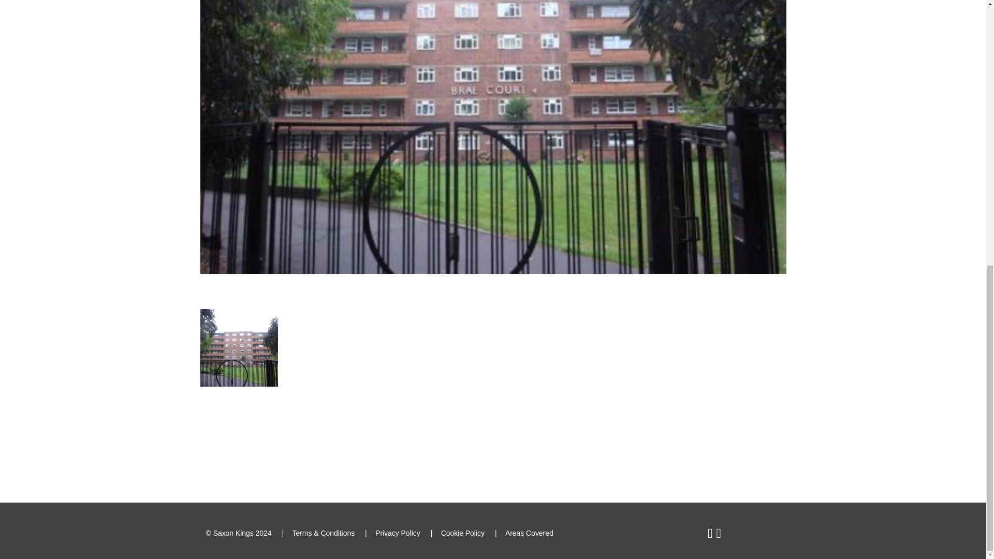 This screenshot has height=559, width=994. What do you see at coordinates (463, 533) in the screenshot?
I see `Cookie Policy` at bounding box center [463, 533].